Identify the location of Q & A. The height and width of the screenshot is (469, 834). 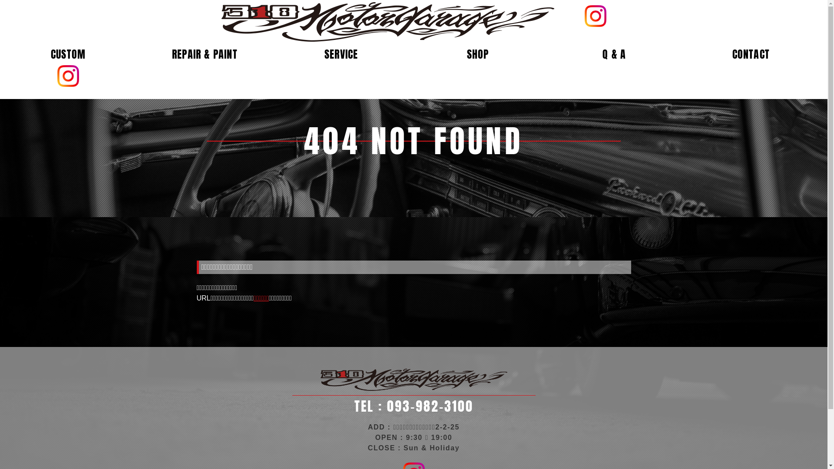
(614, 54).